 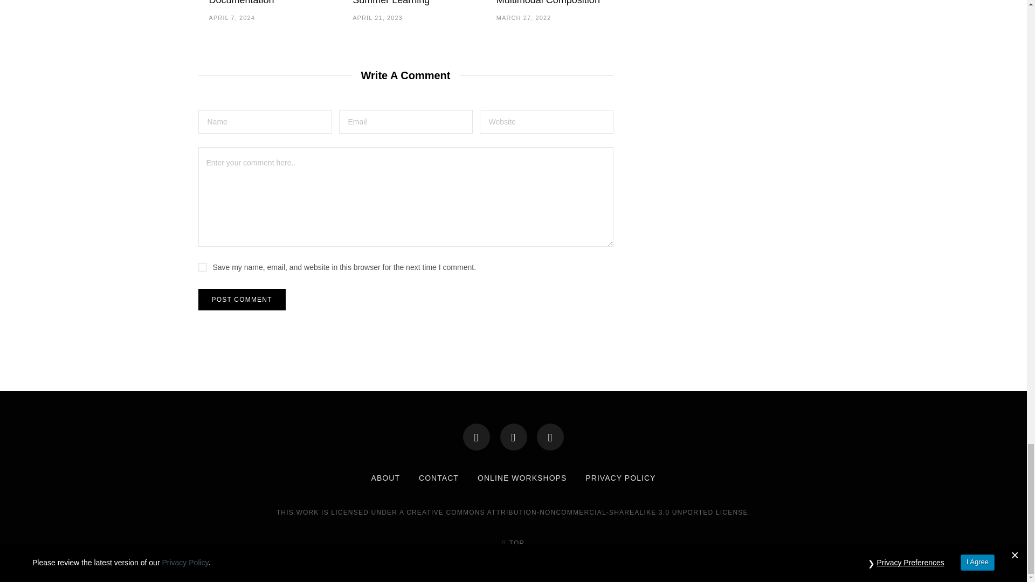 I want to click on yes, so click(x=203, y=267).